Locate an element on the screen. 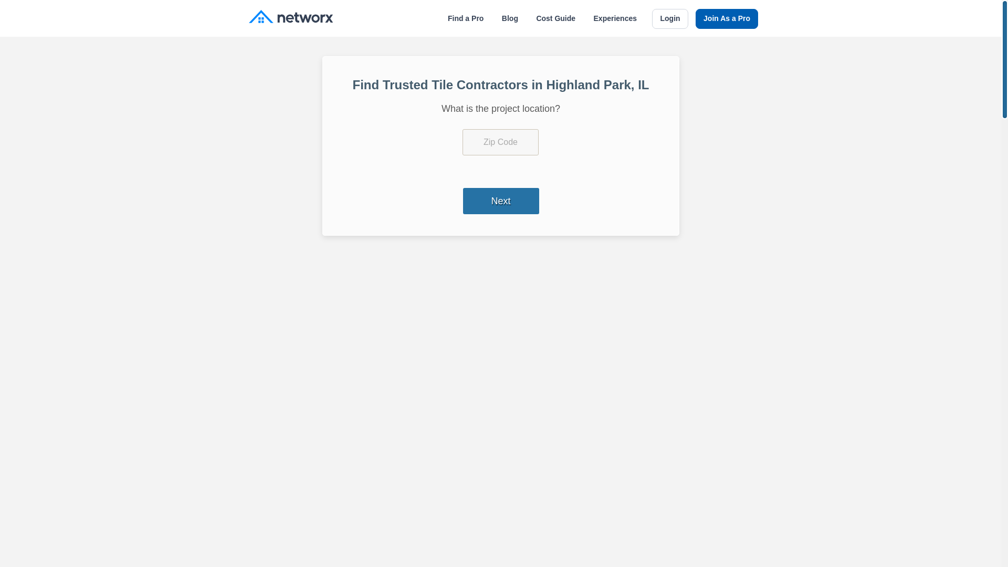  Join As a Pro is located at coordinates (727, 19).